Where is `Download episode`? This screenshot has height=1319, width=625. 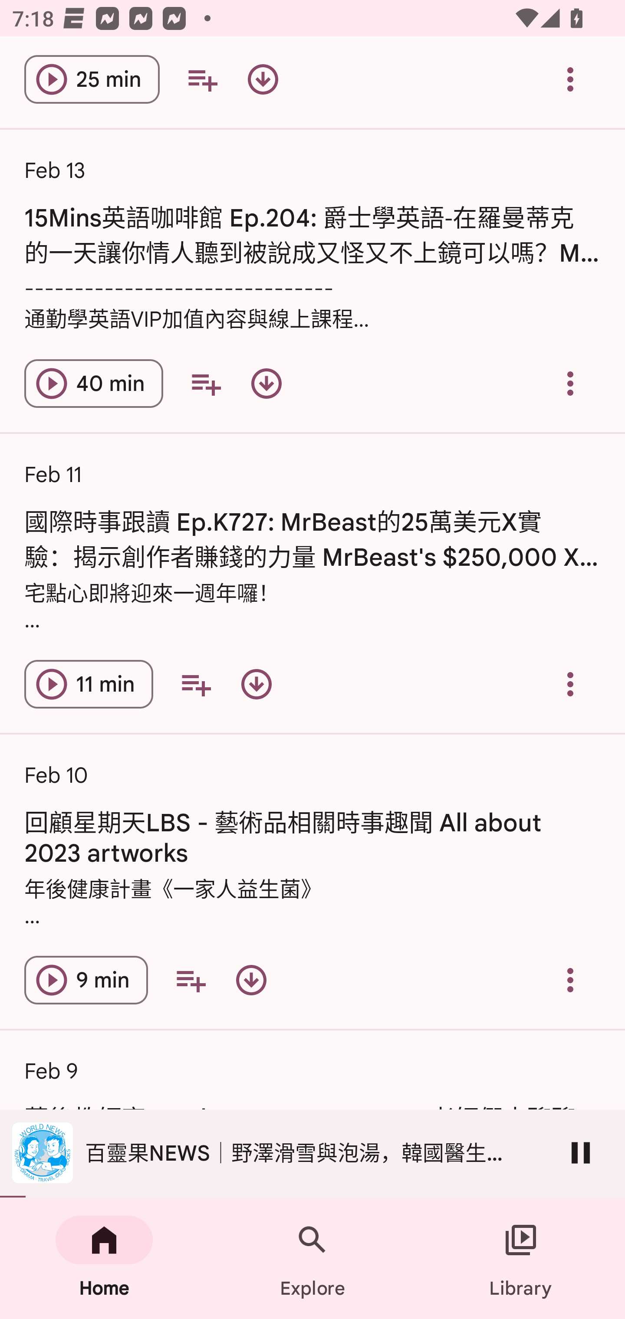 Download episode is located at coordinates (251, 980).